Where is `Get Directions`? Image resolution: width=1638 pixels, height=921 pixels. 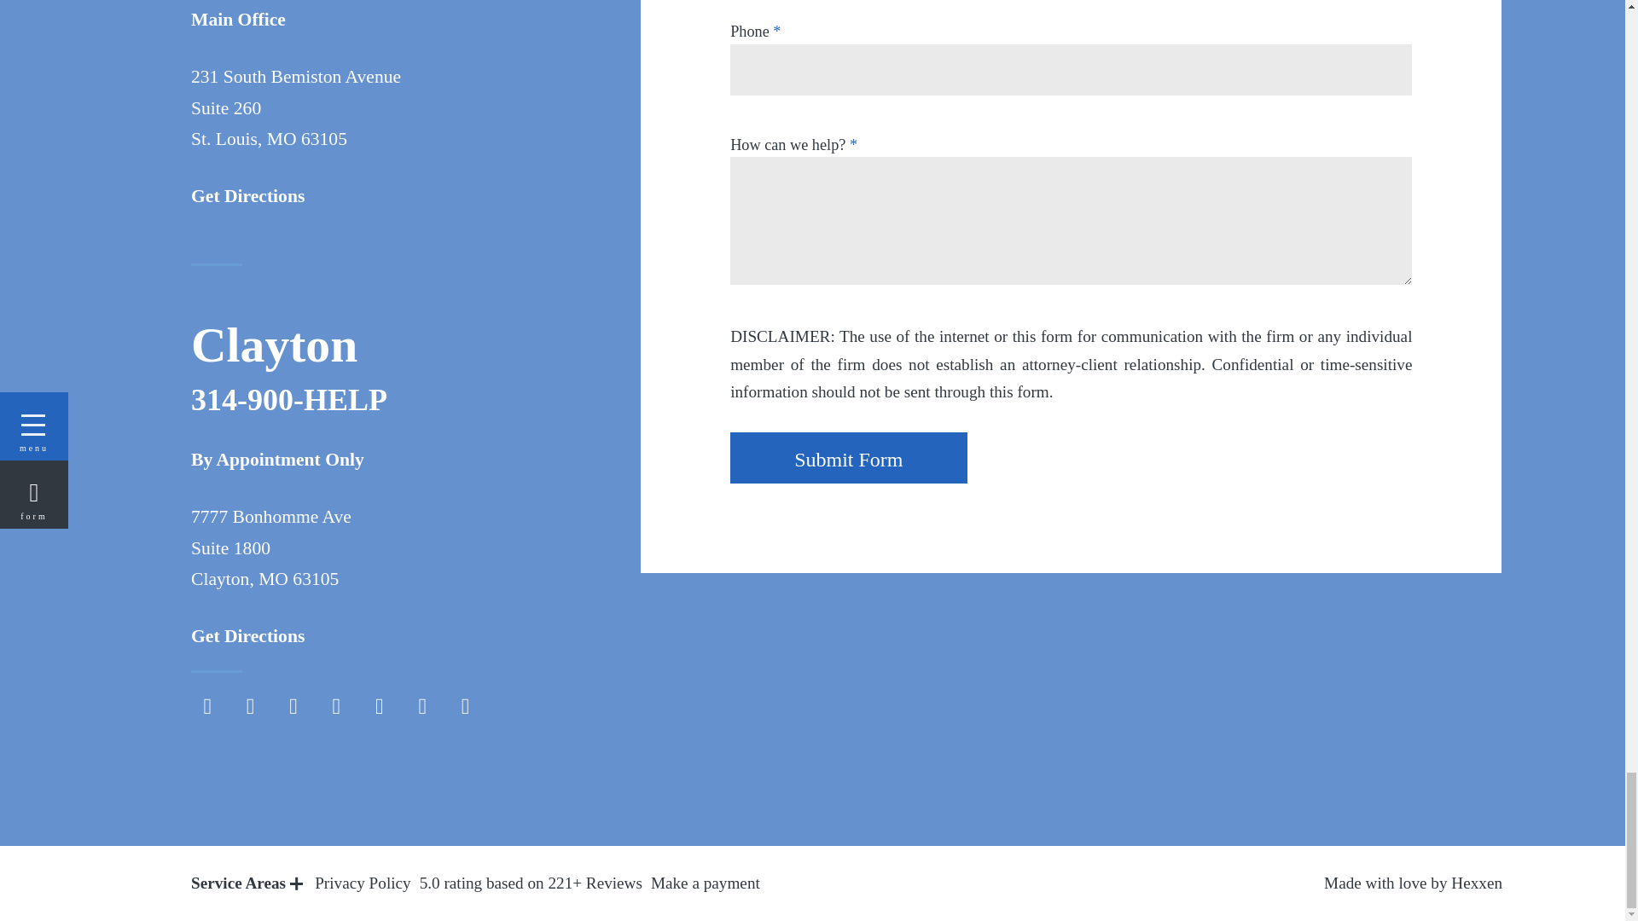 Get Directions is located at coordinates (247, 196).